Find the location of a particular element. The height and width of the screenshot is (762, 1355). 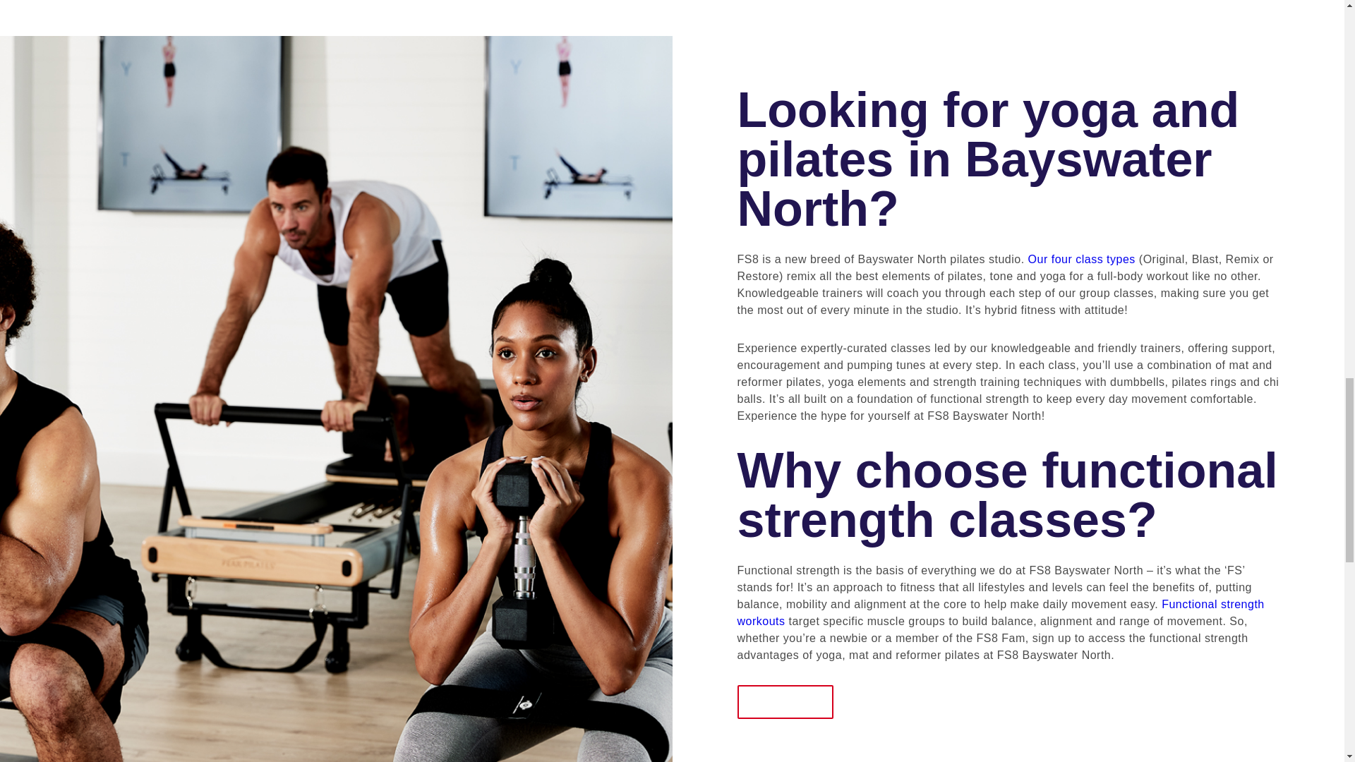

Functional strength workouts is located at coordinates (1001, 612).